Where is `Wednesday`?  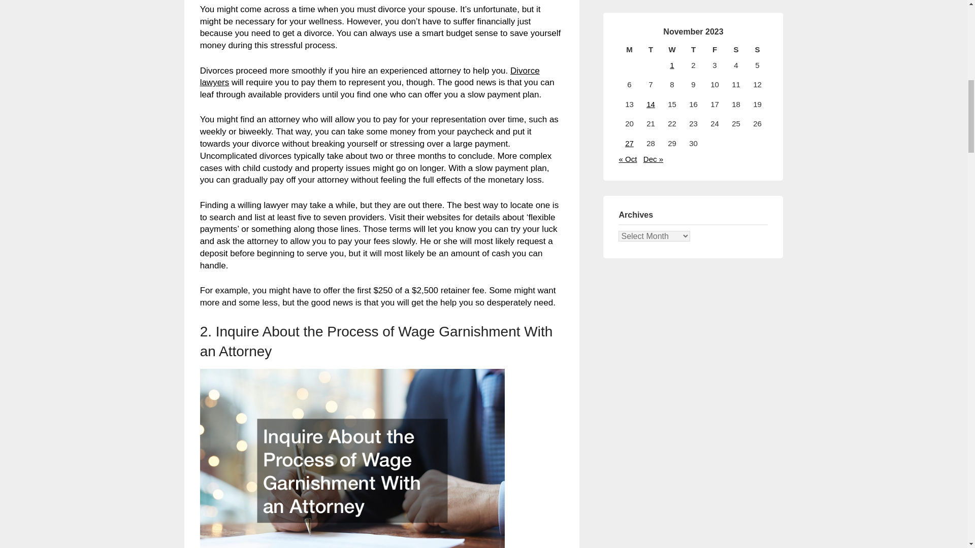 Wednesday is located at coordinates (671, 50).